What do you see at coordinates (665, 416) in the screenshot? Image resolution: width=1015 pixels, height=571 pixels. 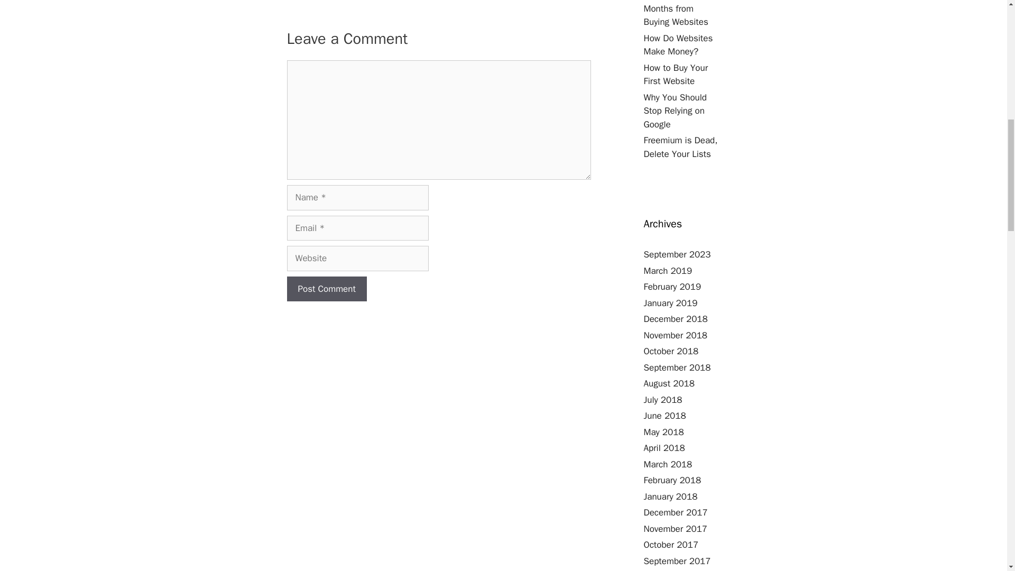 I see `June 2018` at bounding box center [665, 416].